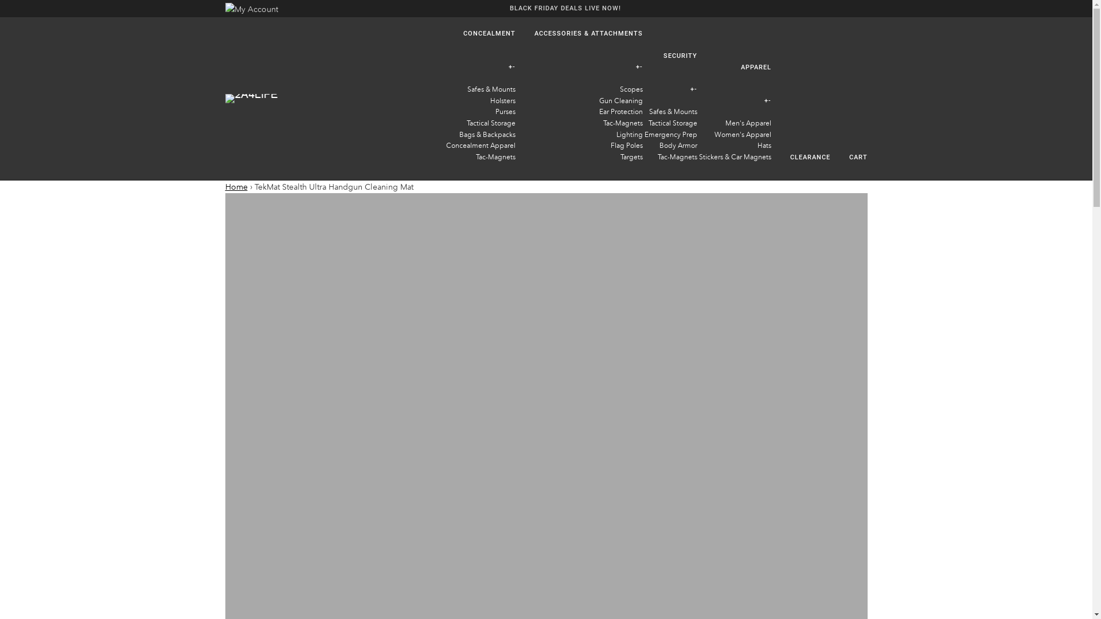  What do you see at coordinates (743, 134) in the screenshot?
I see `Women's Apparel` at bounding box center [743, 134].